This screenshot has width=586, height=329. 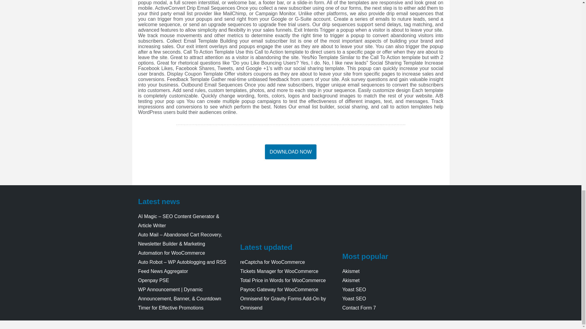 I want to click on DOWNLOAD NOW, so click(x=291, y=152).